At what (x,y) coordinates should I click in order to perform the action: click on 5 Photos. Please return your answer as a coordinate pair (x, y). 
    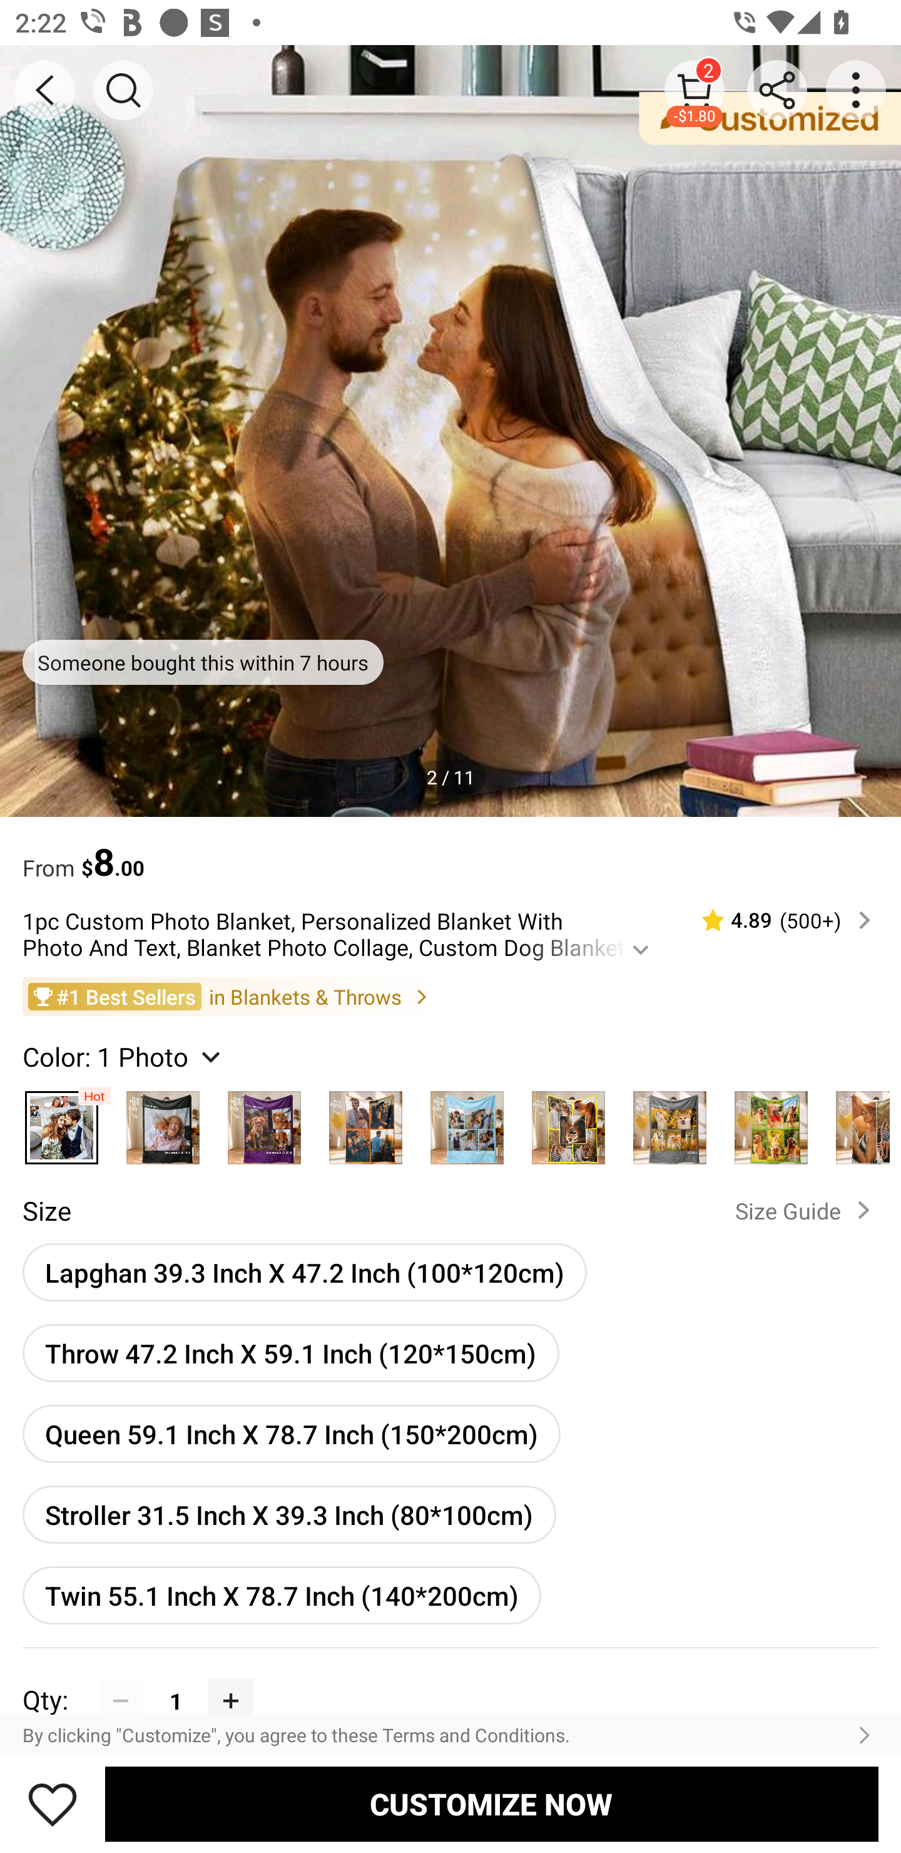
    Looking at the image, I should click on (568, 1122).